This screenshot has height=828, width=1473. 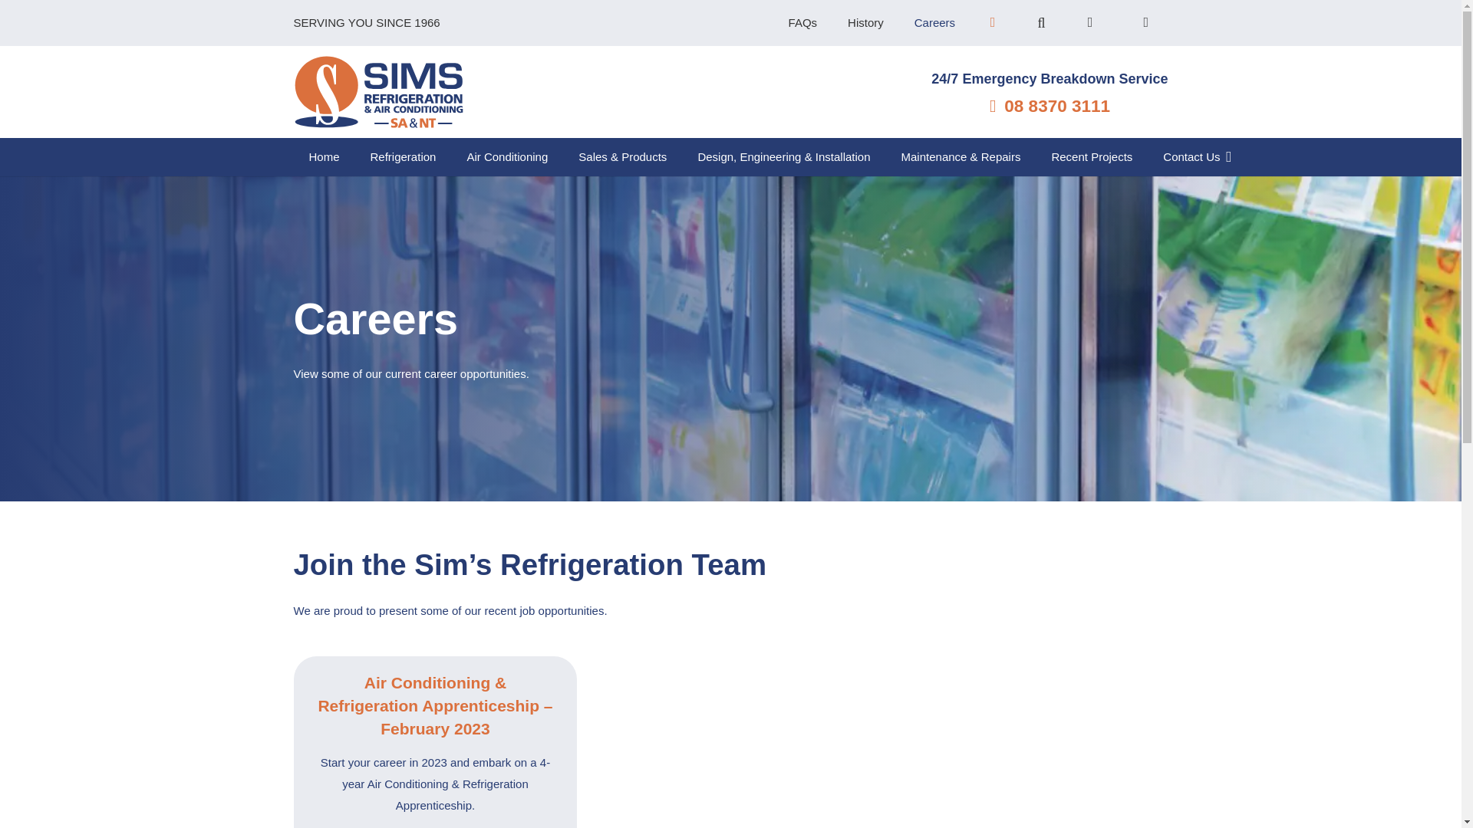 I want to click on Refrigeration, so click(x=404, y=157).